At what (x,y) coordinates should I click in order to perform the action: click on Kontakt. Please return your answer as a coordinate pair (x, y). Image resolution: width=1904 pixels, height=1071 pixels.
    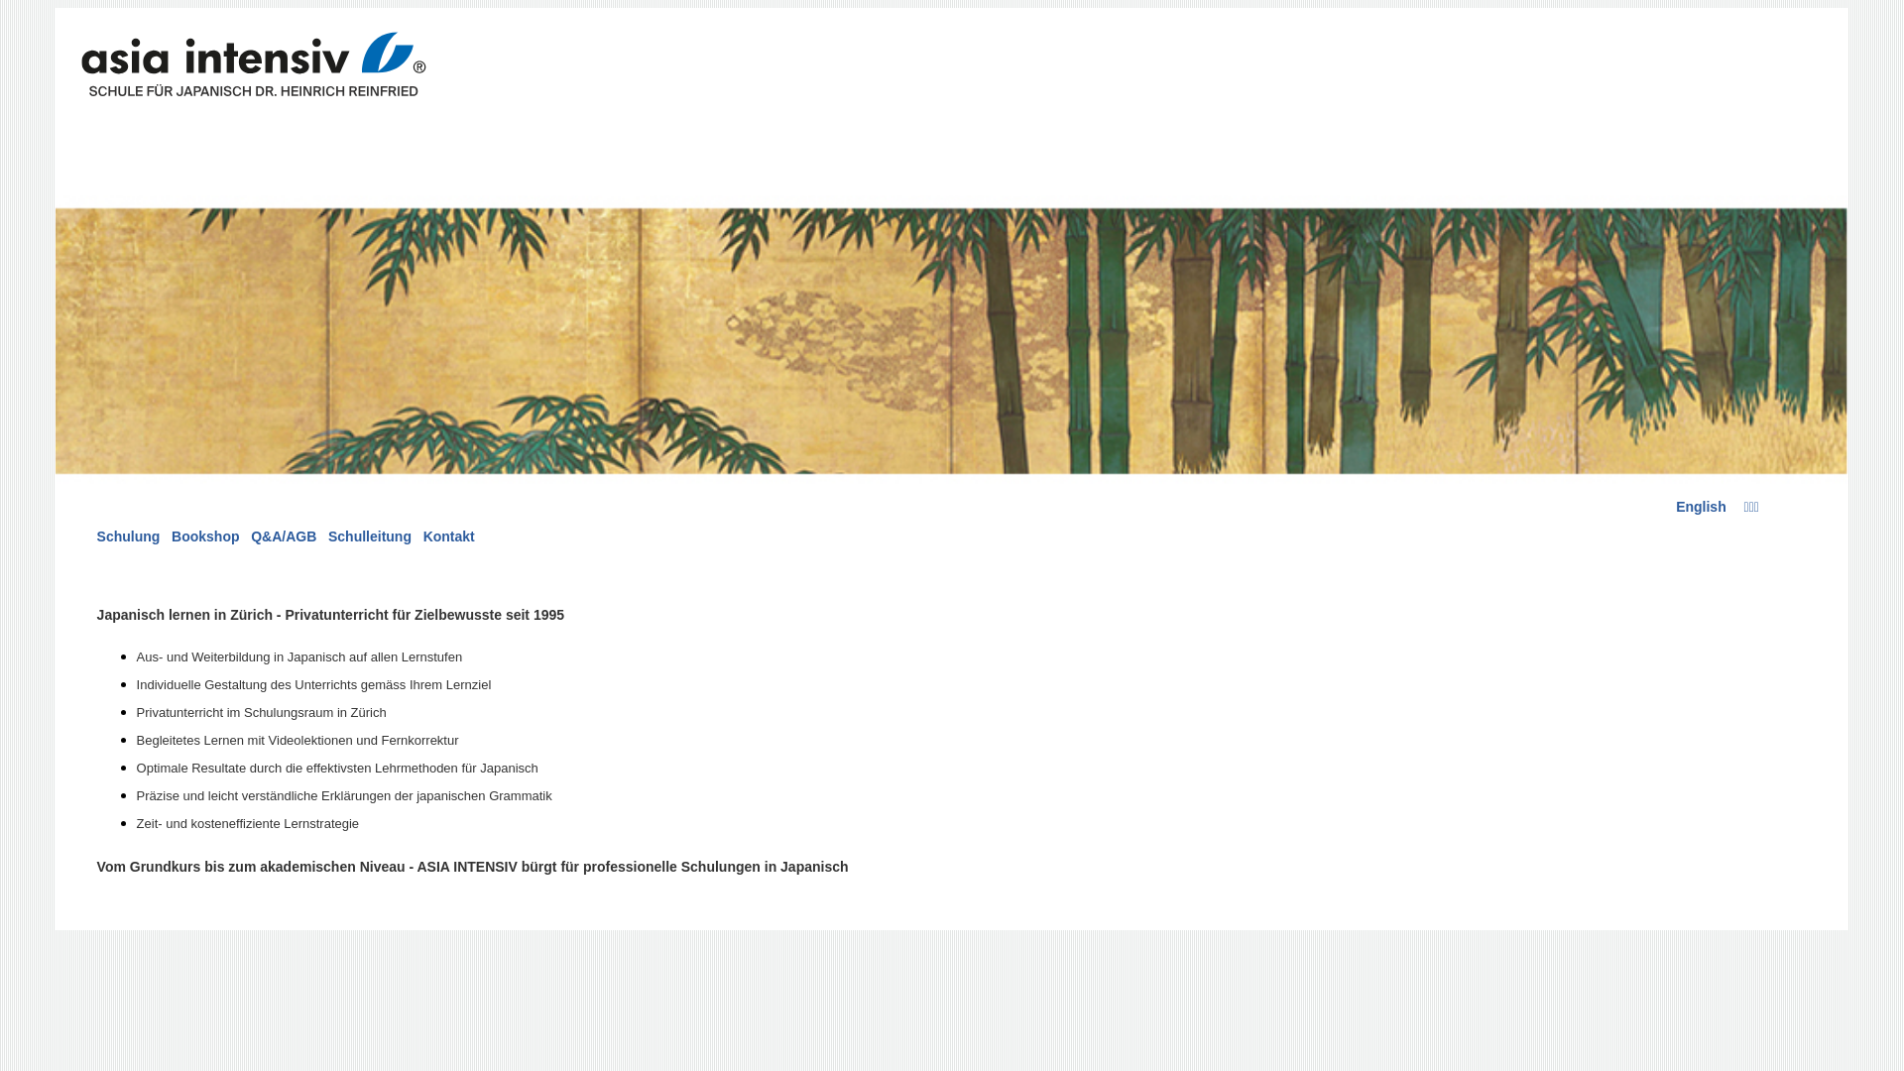
    Looking at the image, I should click on (449, 536).